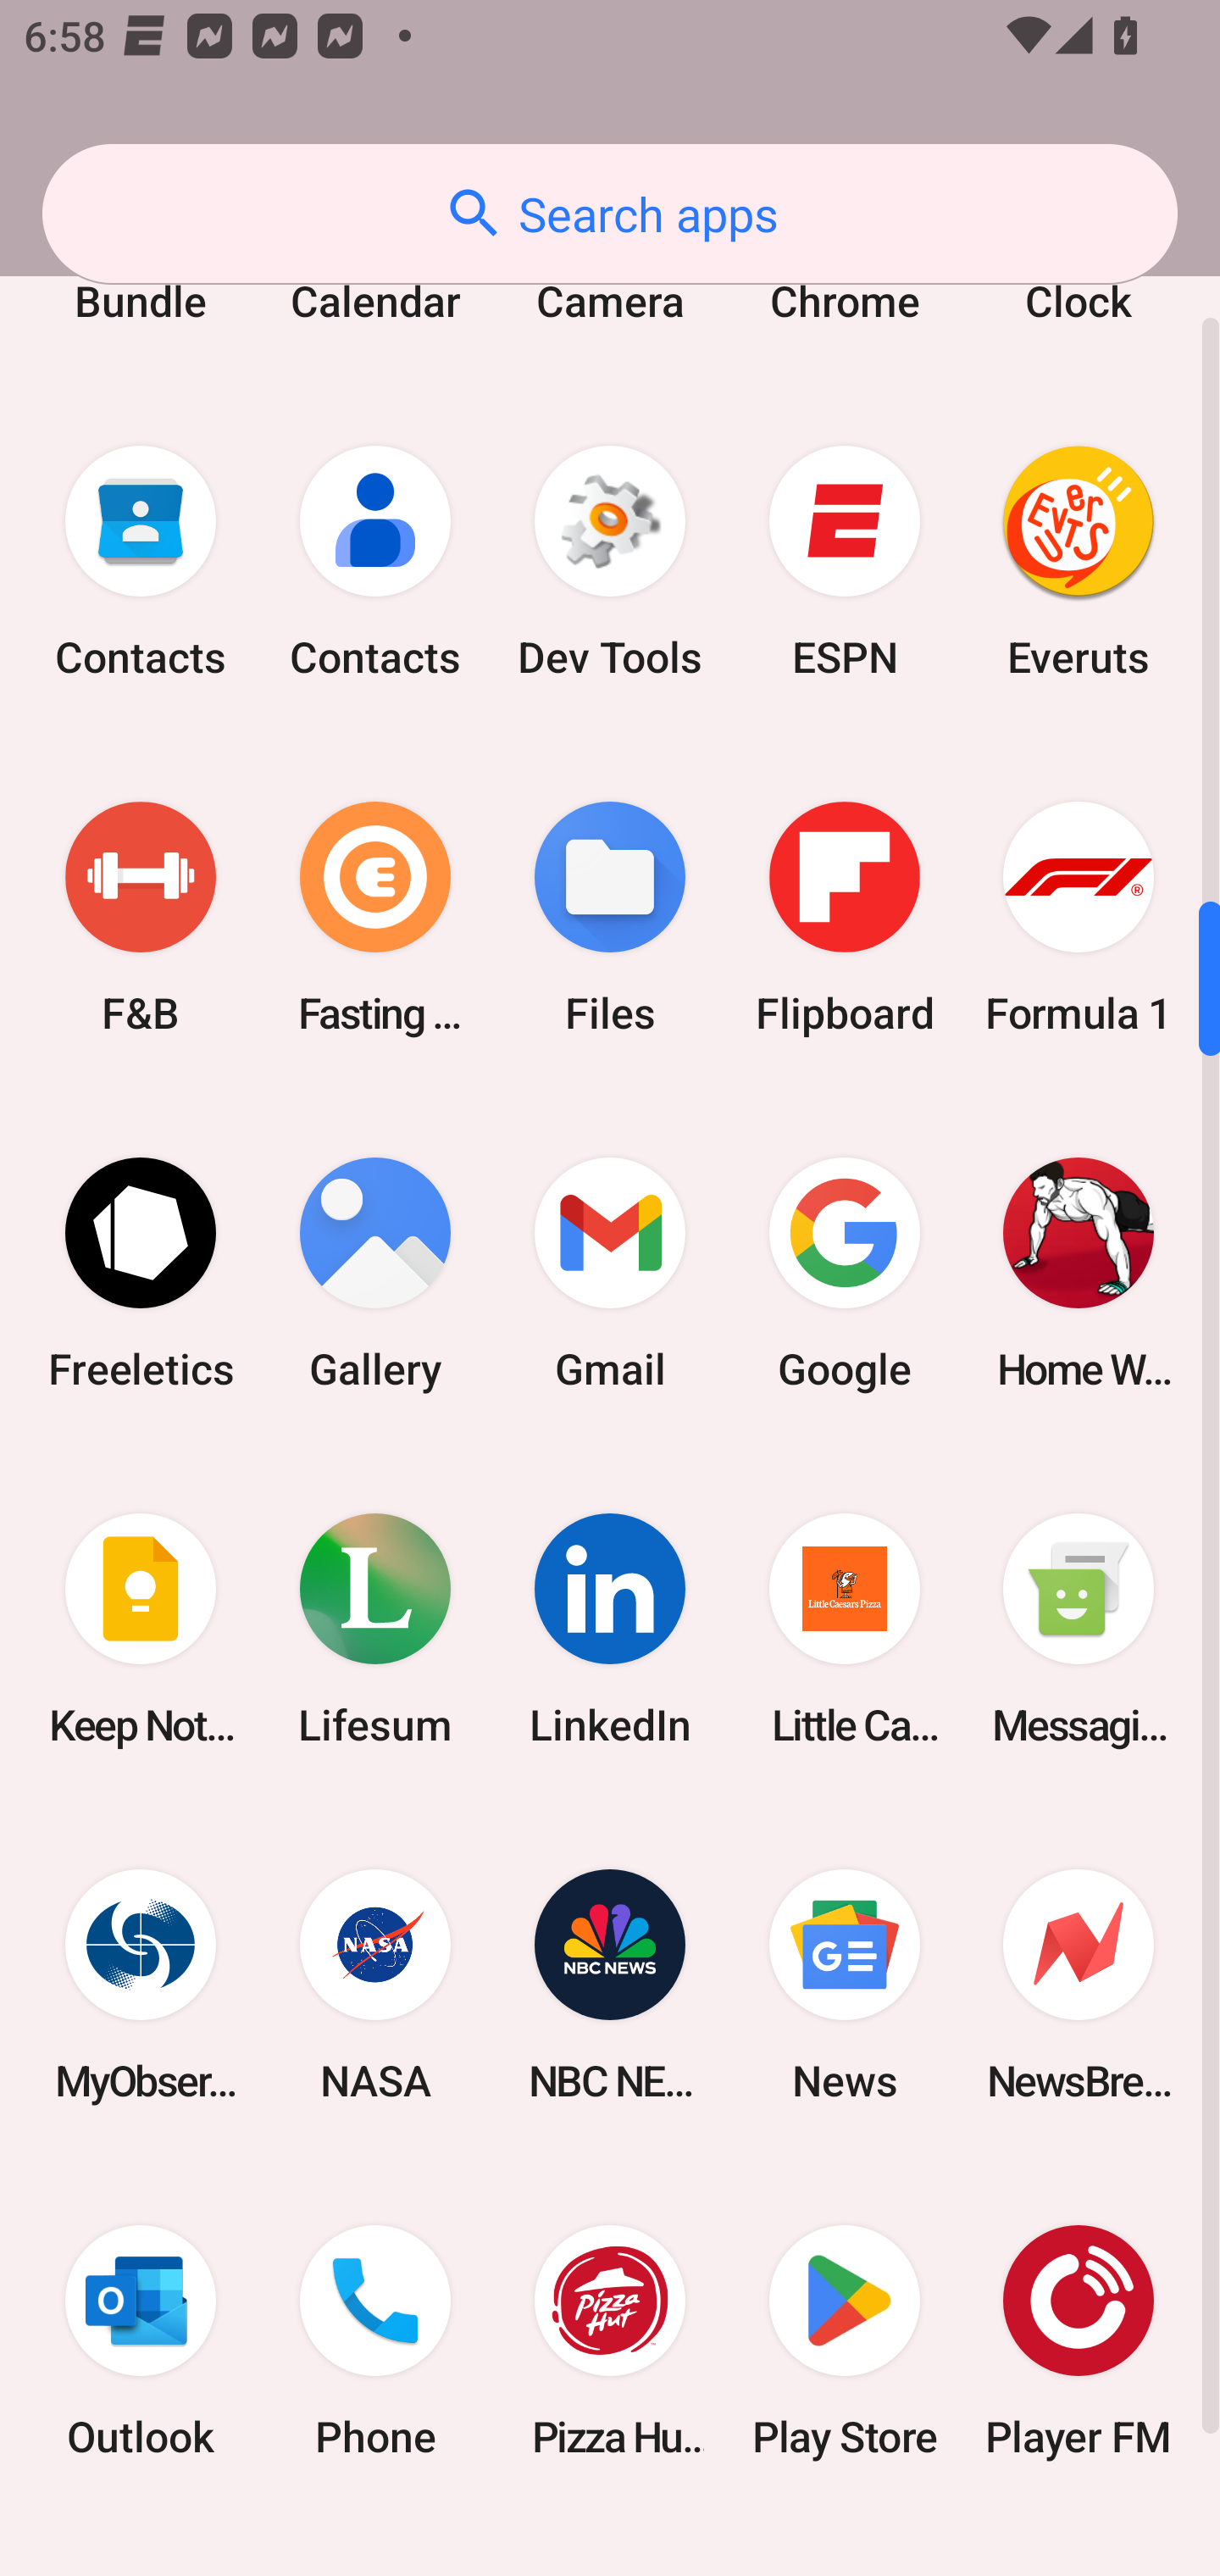  Describe the element at coordinates (610, 2341) in the screenshot. I see `Pizza Hut HK & Macau` at that location.